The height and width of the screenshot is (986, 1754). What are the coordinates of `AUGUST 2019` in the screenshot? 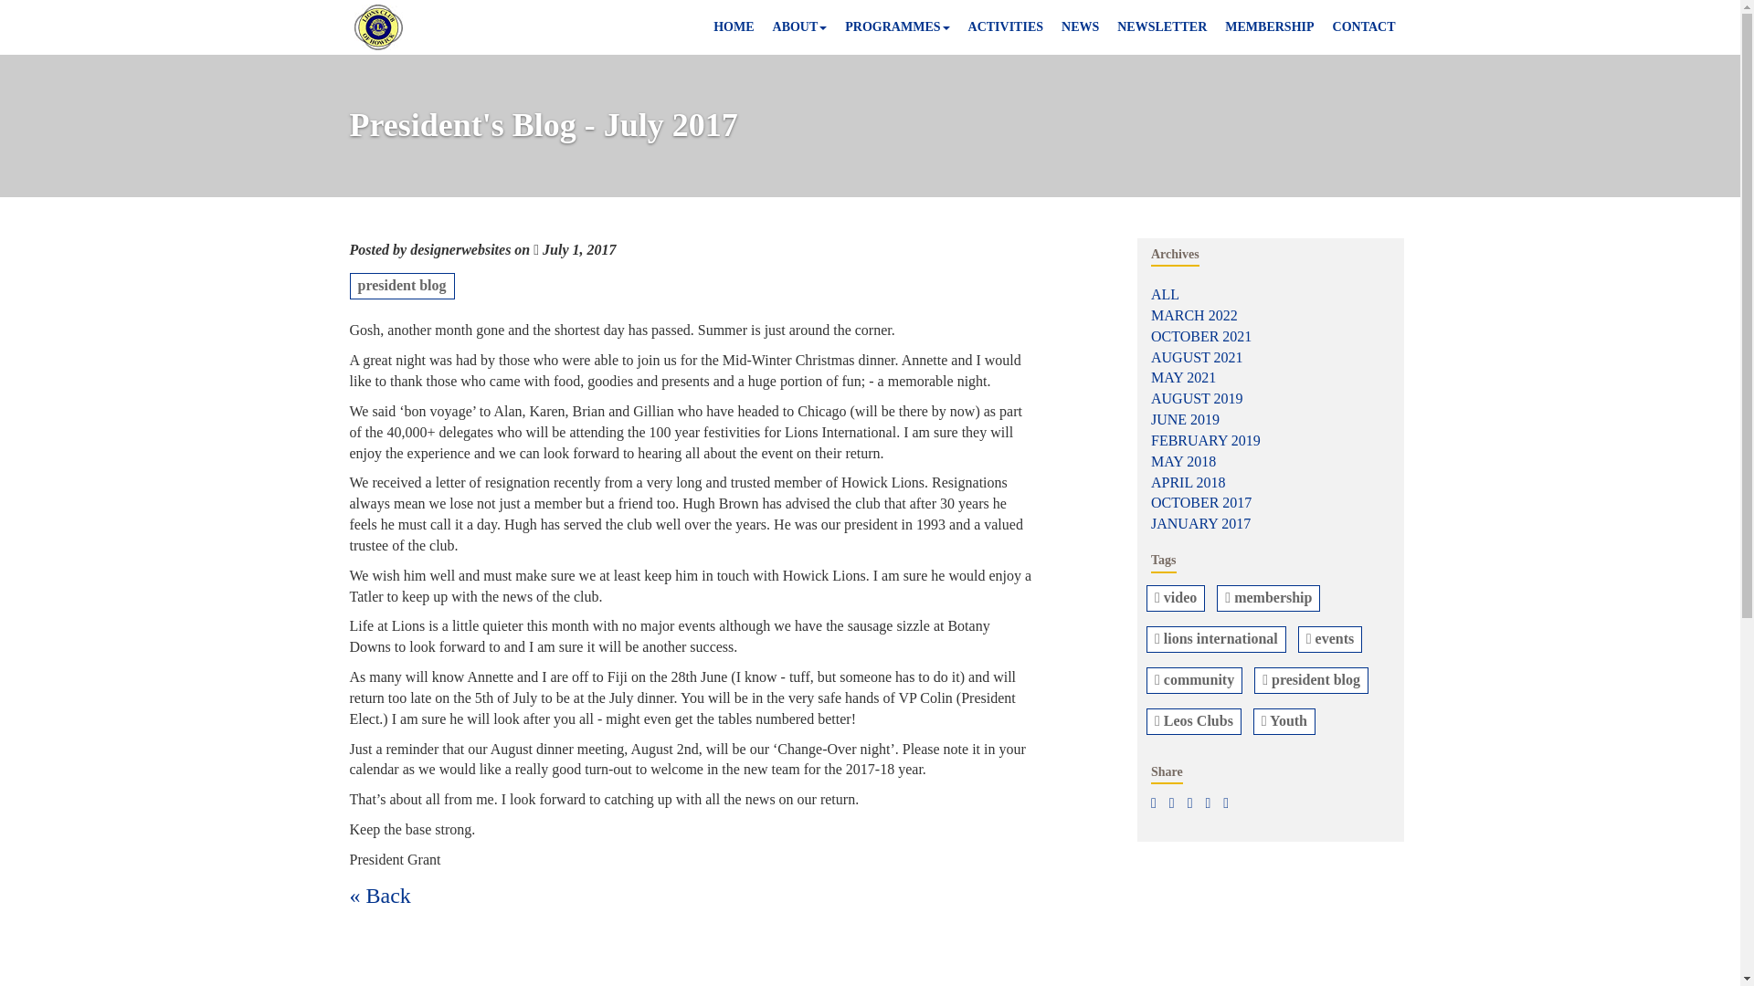 It's located at (1197, 398).